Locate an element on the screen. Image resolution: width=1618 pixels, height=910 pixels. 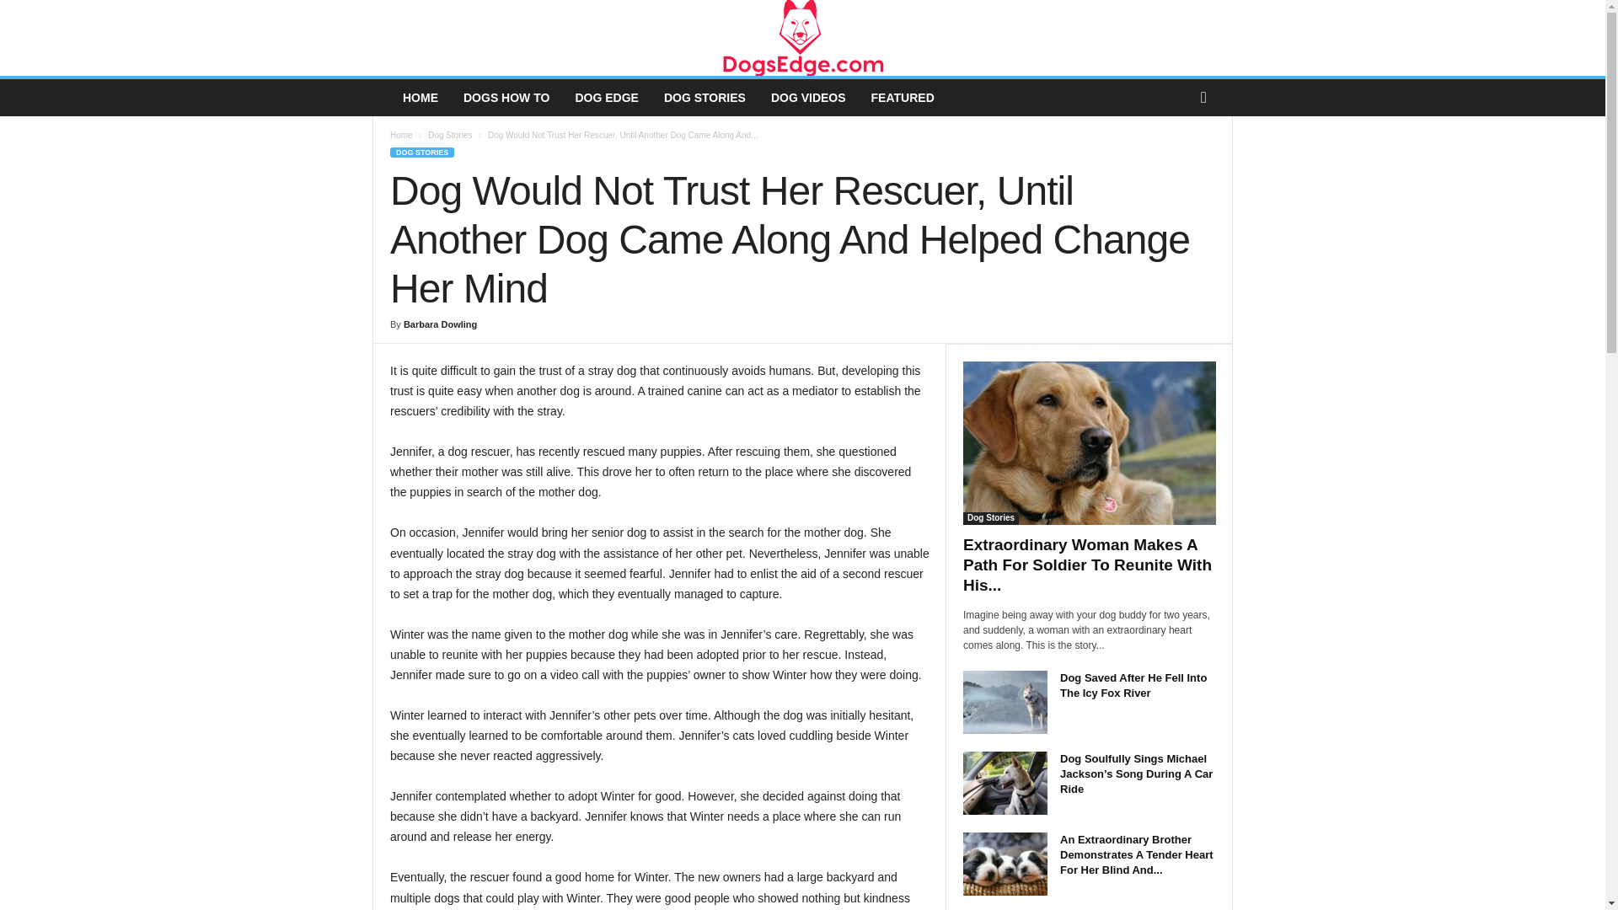
Barbara Dowling is located at coordinates (440, 324).